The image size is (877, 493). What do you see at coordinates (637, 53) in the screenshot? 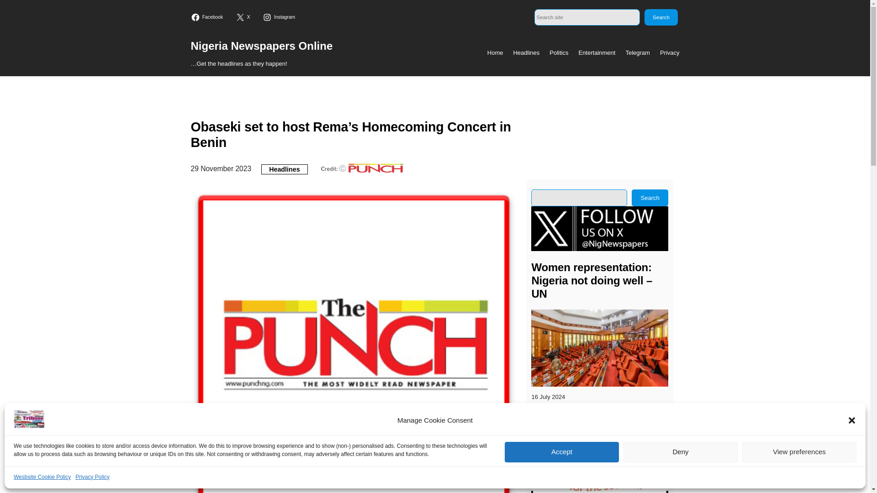
I see `Telegram` at bounding box center [637, 53].